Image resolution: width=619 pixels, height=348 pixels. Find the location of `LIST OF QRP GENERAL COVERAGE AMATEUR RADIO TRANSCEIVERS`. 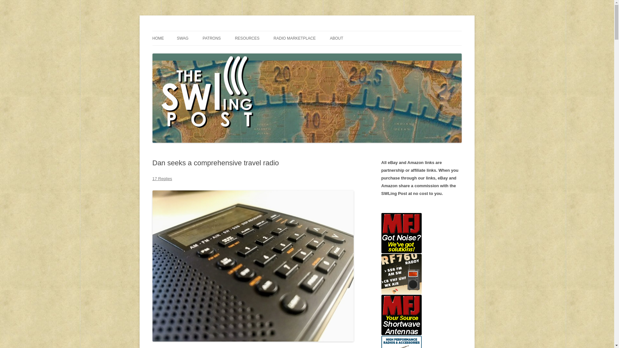

LIST OF QRP GENERAL COVERAGE AMATEUR RADIO TRANSCEIVERS is located at coordinates (306, 60).